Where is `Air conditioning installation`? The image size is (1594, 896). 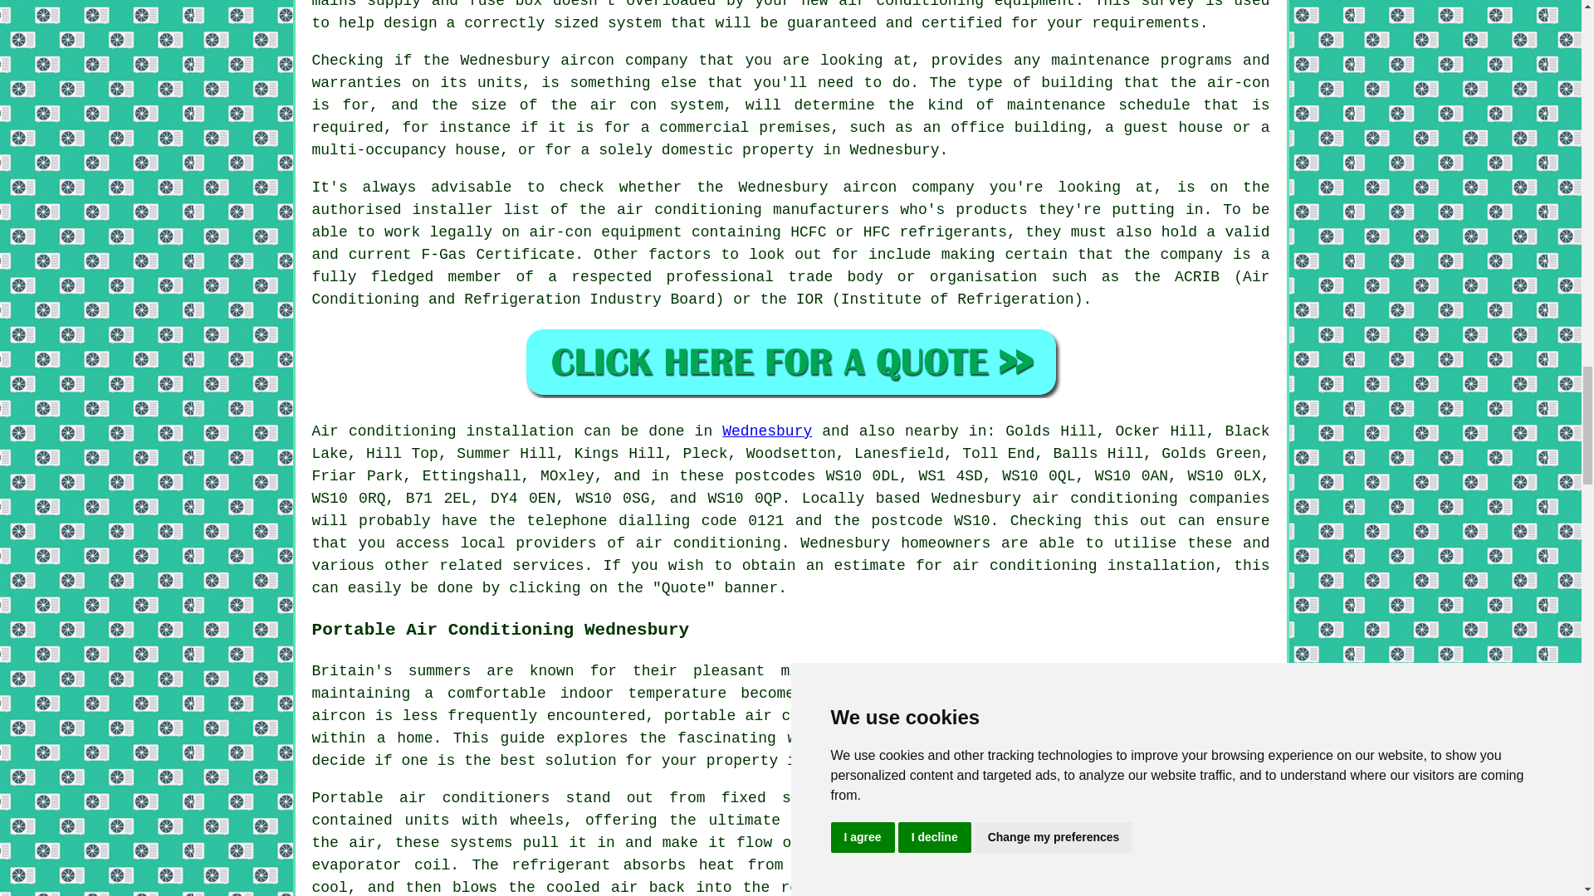 Air conditioning installation is located at coordinates (443, 431).